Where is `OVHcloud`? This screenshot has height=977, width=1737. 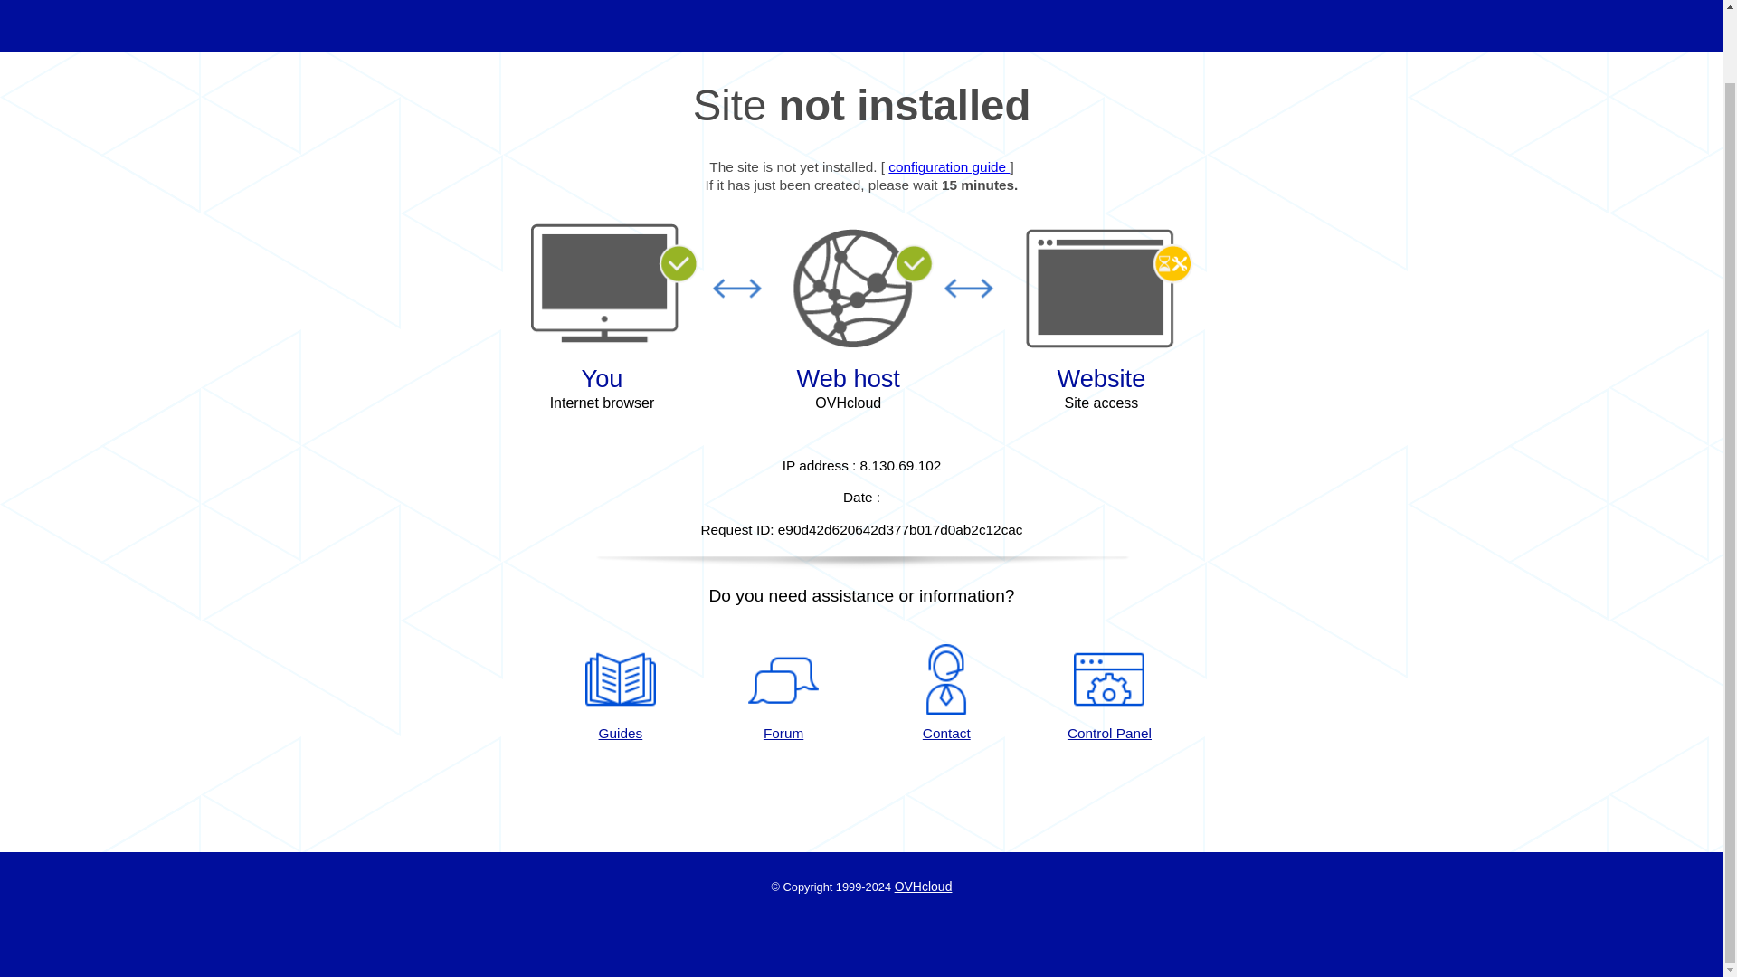
OVHcloud is located at coordinates (923, 887).